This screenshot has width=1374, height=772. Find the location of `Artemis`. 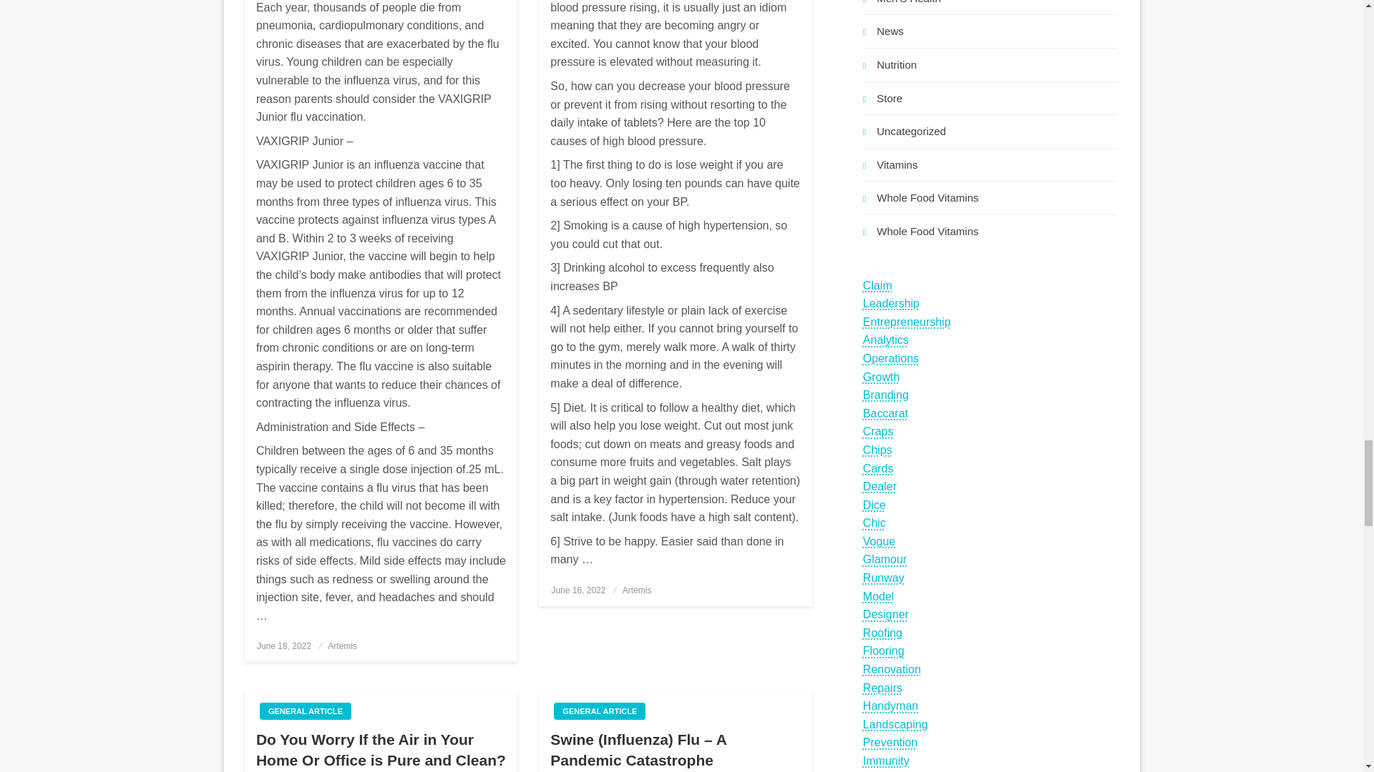

Artemis is located at coordinates (637, 590).